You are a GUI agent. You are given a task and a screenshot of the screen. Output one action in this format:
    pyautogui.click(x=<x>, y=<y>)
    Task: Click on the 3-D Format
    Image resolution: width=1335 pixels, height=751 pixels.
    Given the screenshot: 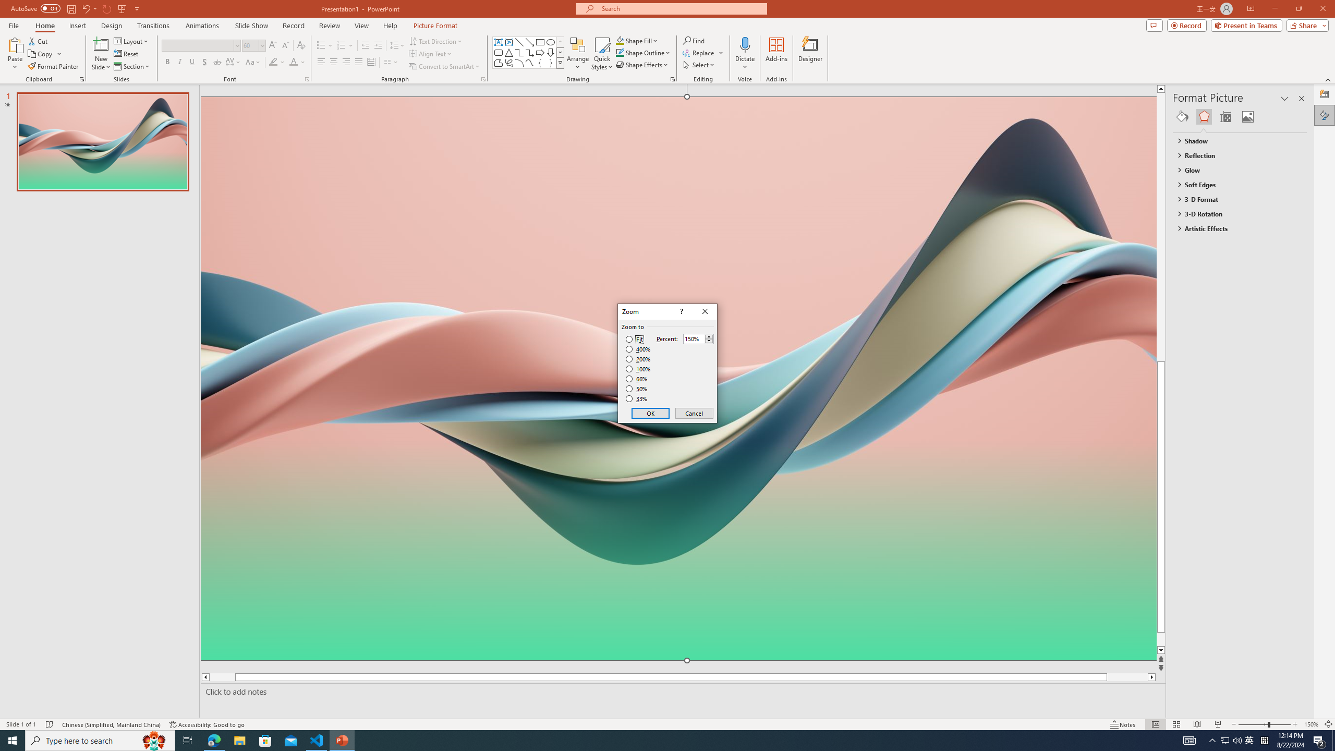 What is the action you would take?
    pyautogui.click(x=1235, y=199)
    